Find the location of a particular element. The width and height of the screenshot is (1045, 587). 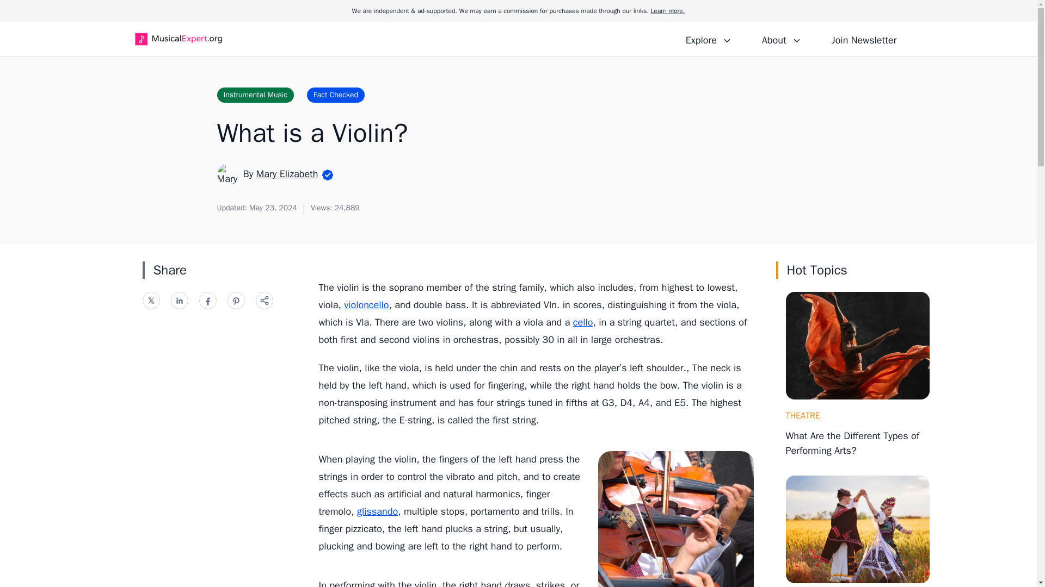

Explore is located at coordinates (709, 39).